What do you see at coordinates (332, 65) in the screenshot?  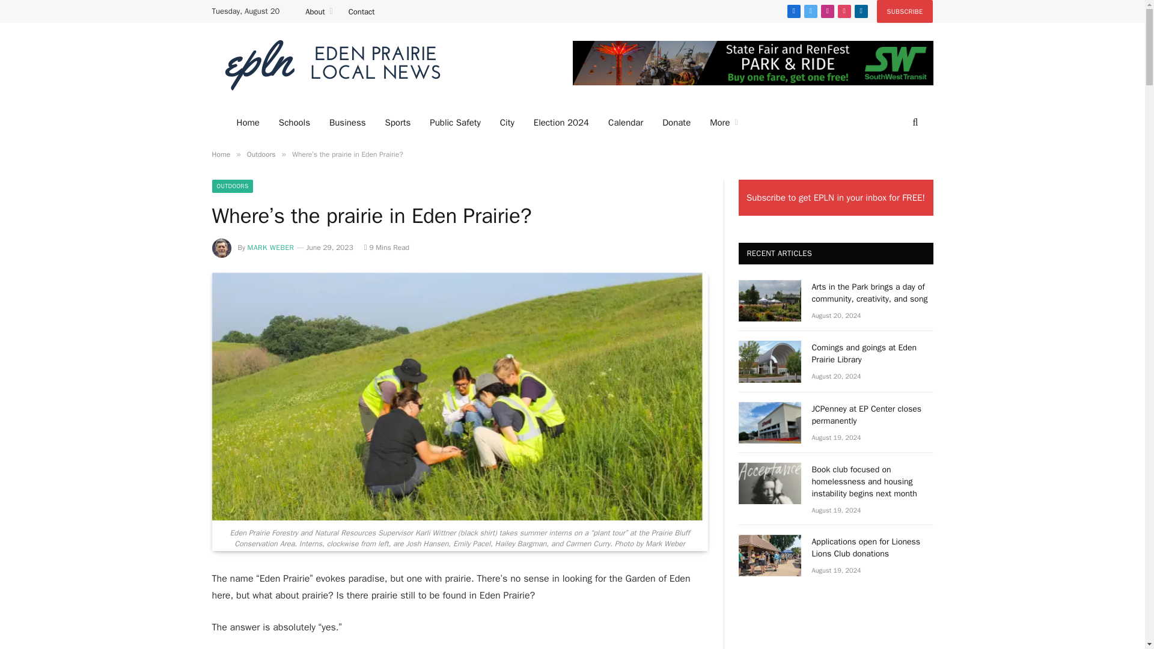 I see `Eden Prairie Local News` at bounding box center [332, 65].